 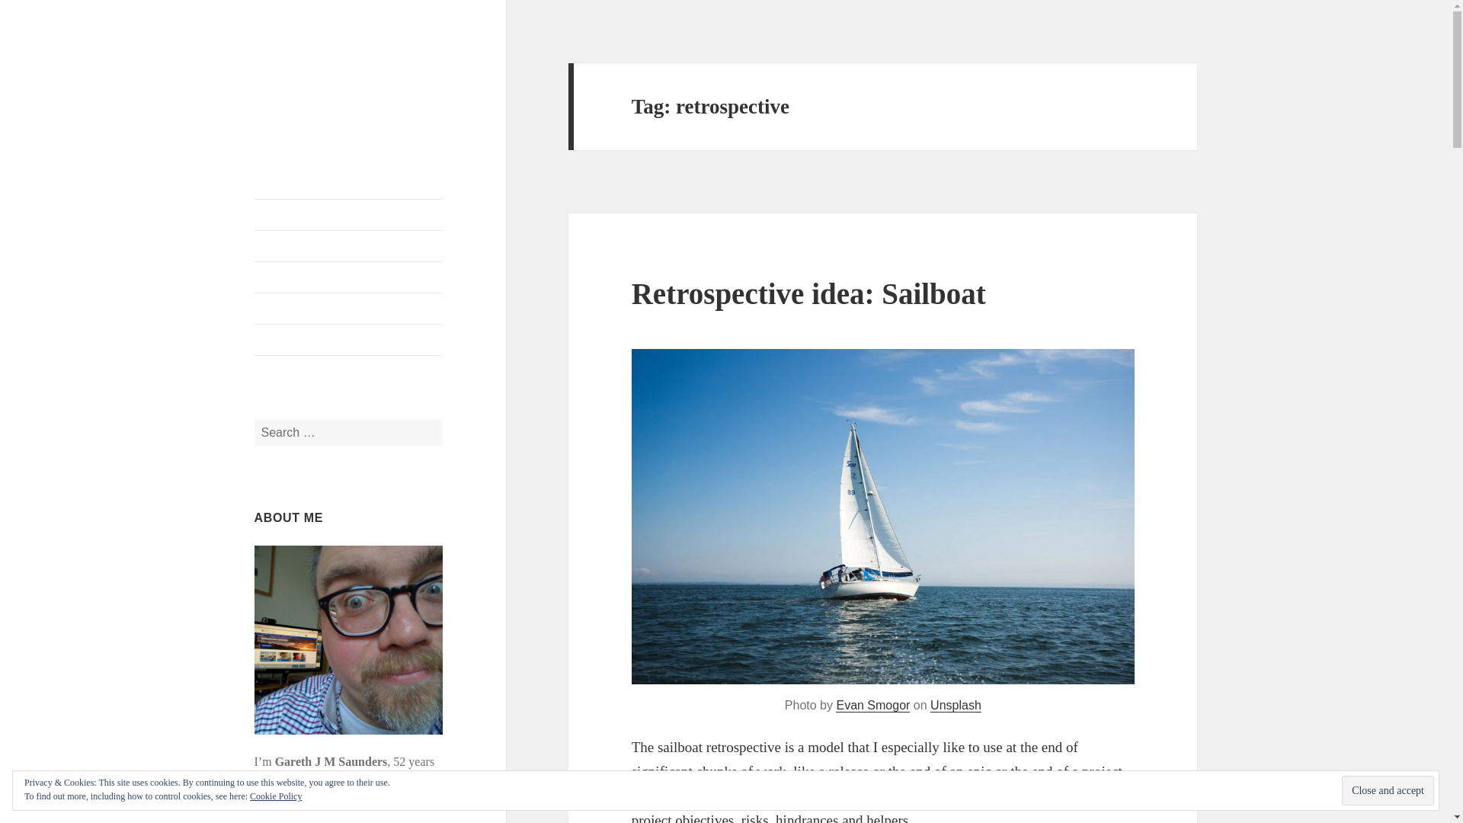 What do you see at coordinates (322, 87) in the screenshot?
I see `View from the Potting Shed` at bounding box center [322, 87].